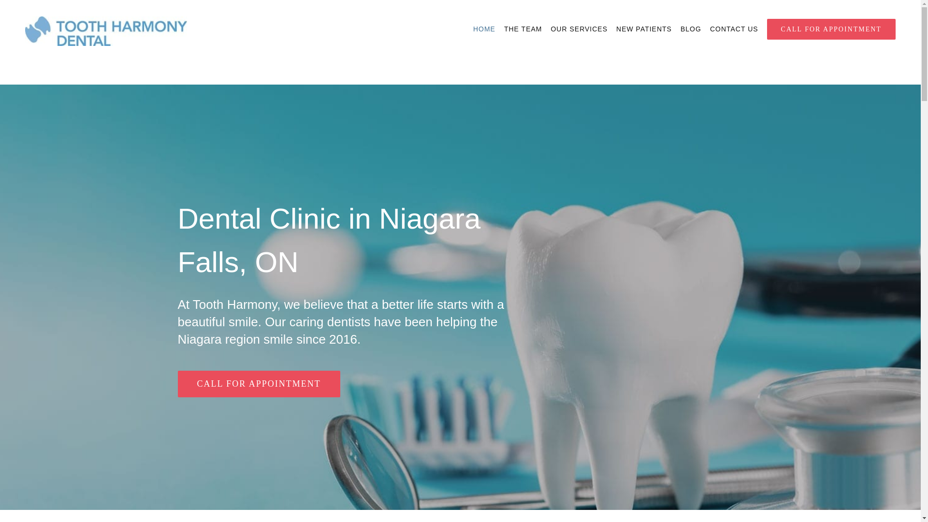 This screenshot has width=928, height=522. What do you see at coordinates (831, 29) in the screenshot?
I see `CALL FOR APPOINTMENT` at bounding box center [831, 29].